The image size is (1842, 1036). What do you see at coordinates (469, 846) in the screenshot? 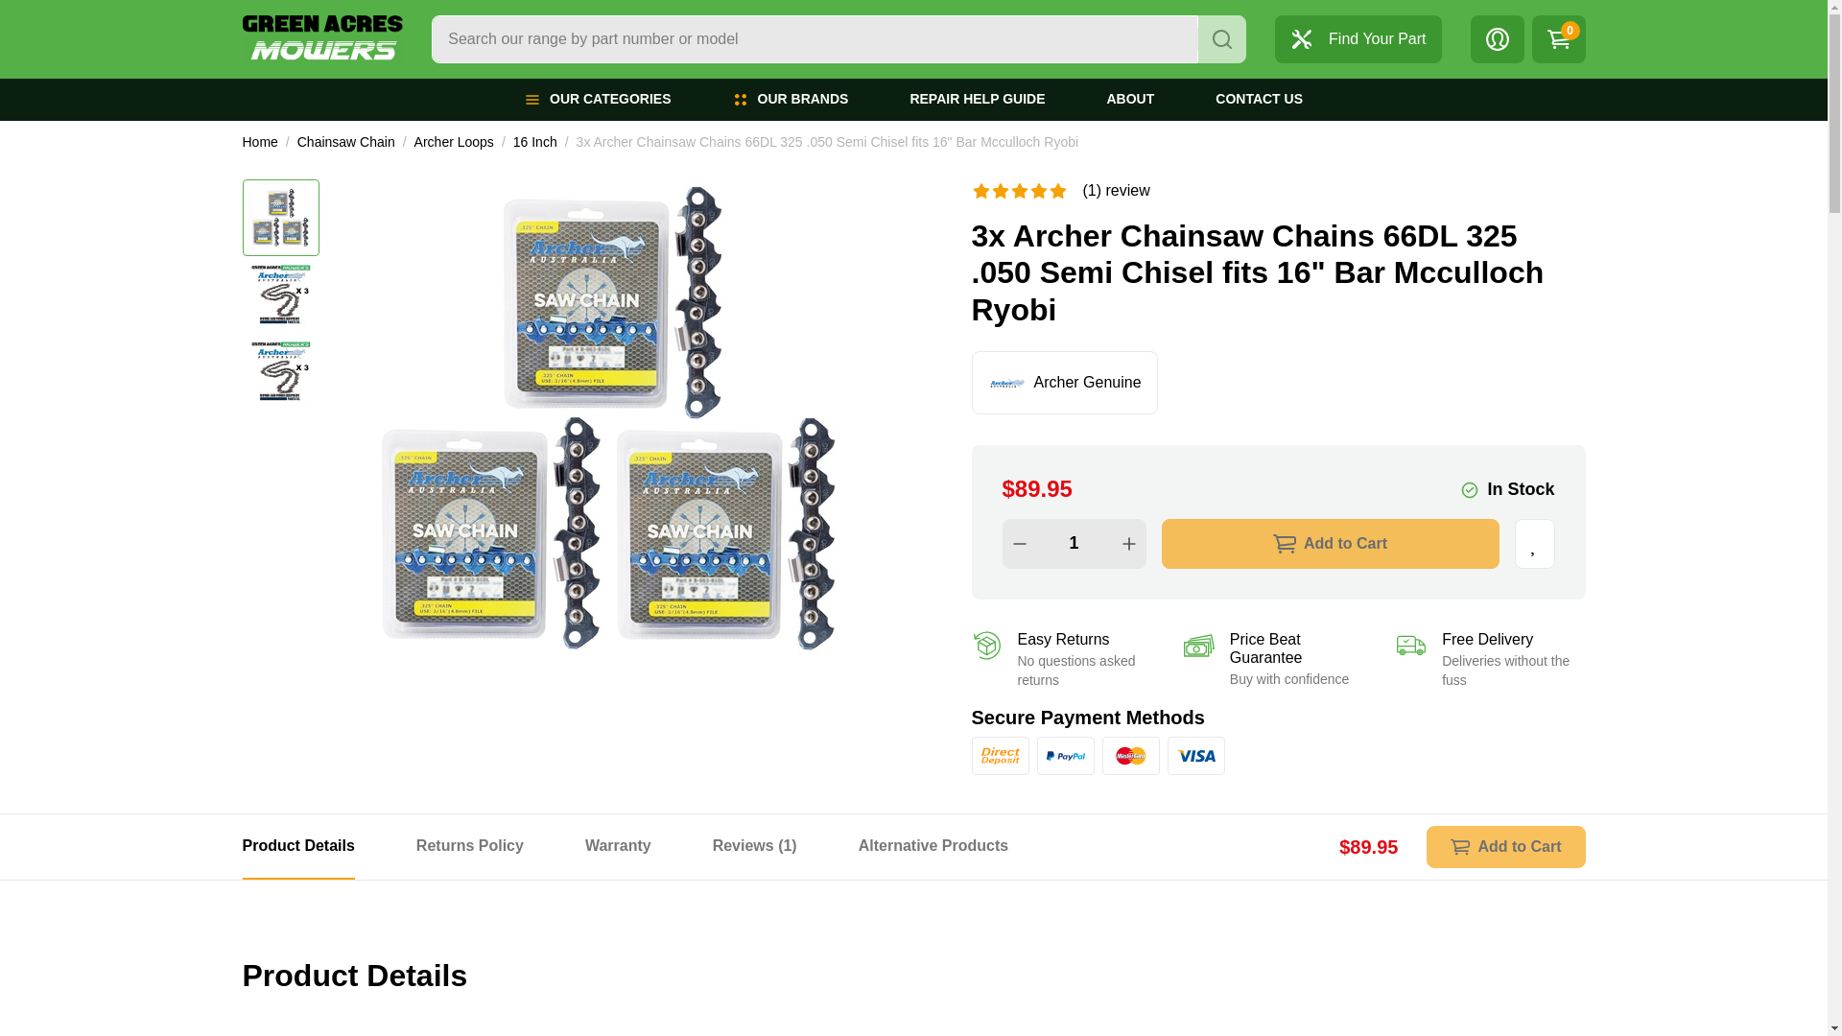
I see `Returns Policy` at bounding box center [469, 846].